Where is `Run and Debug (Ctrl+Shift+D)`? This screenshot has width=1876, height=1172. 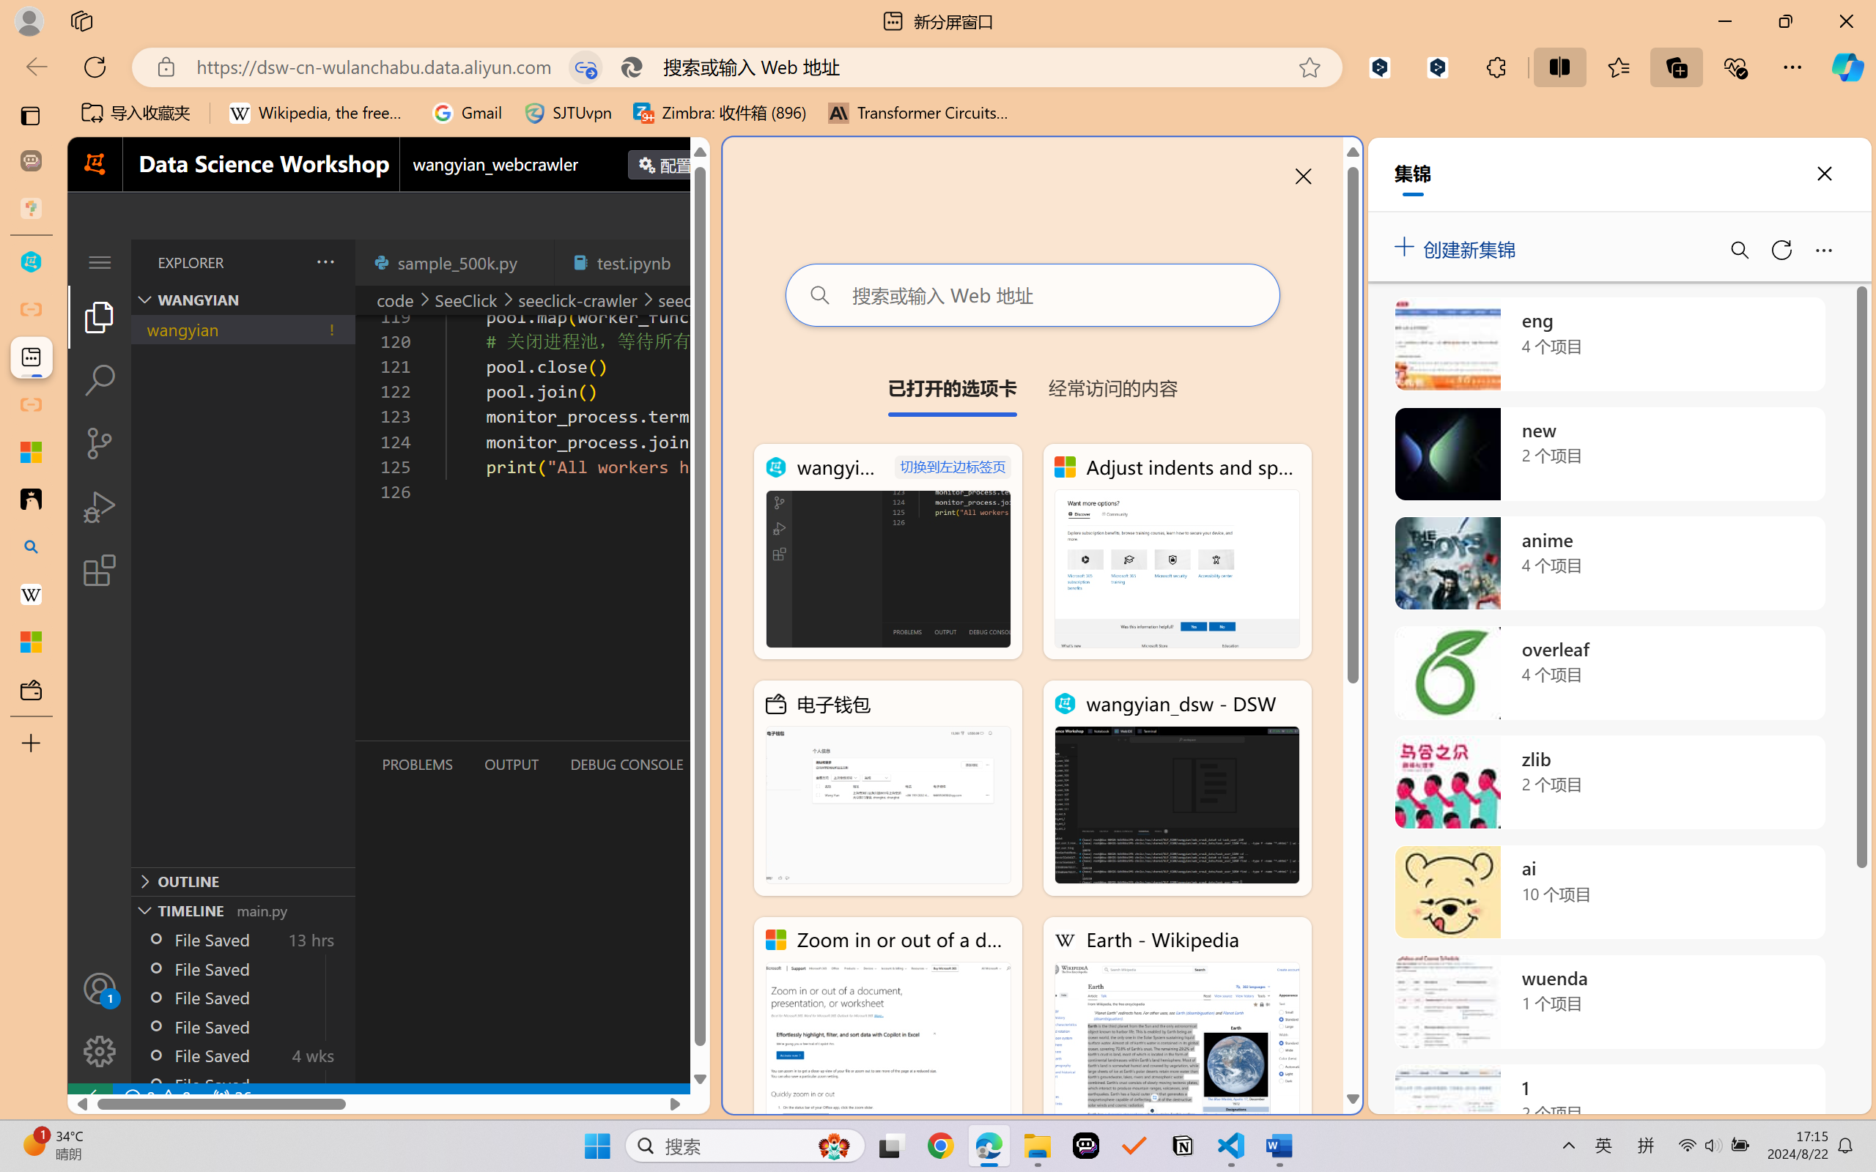 Run and Debug (Ctrl+Shift+D) is located at coordinates (100, 507).